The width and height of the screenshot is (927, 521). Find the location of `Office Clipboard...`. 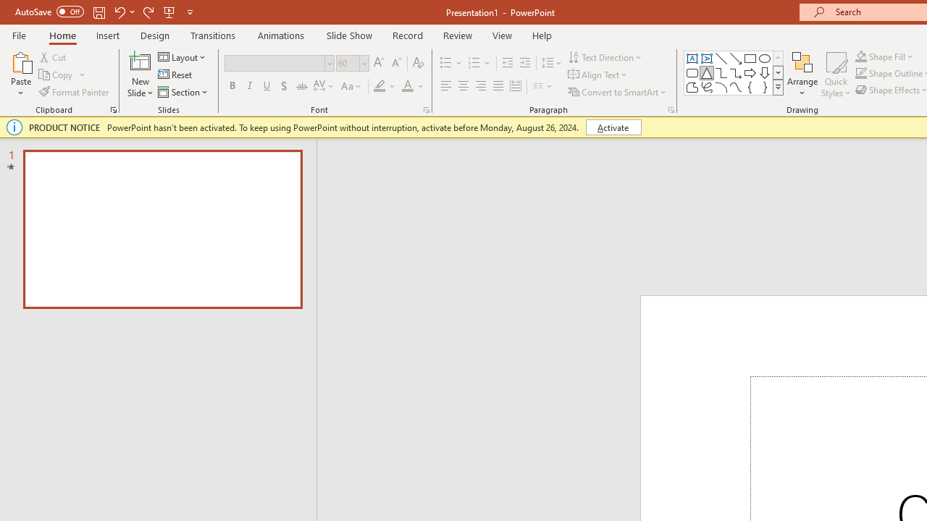

Office Clipboard... is located at coordinates (113, 110).